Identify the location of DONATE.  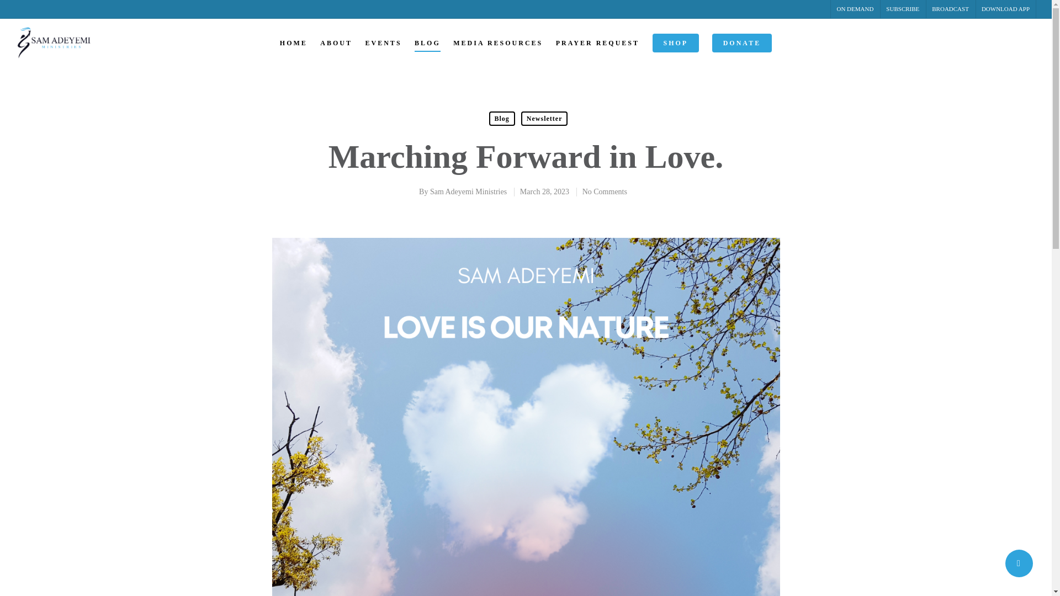
(742, 47).